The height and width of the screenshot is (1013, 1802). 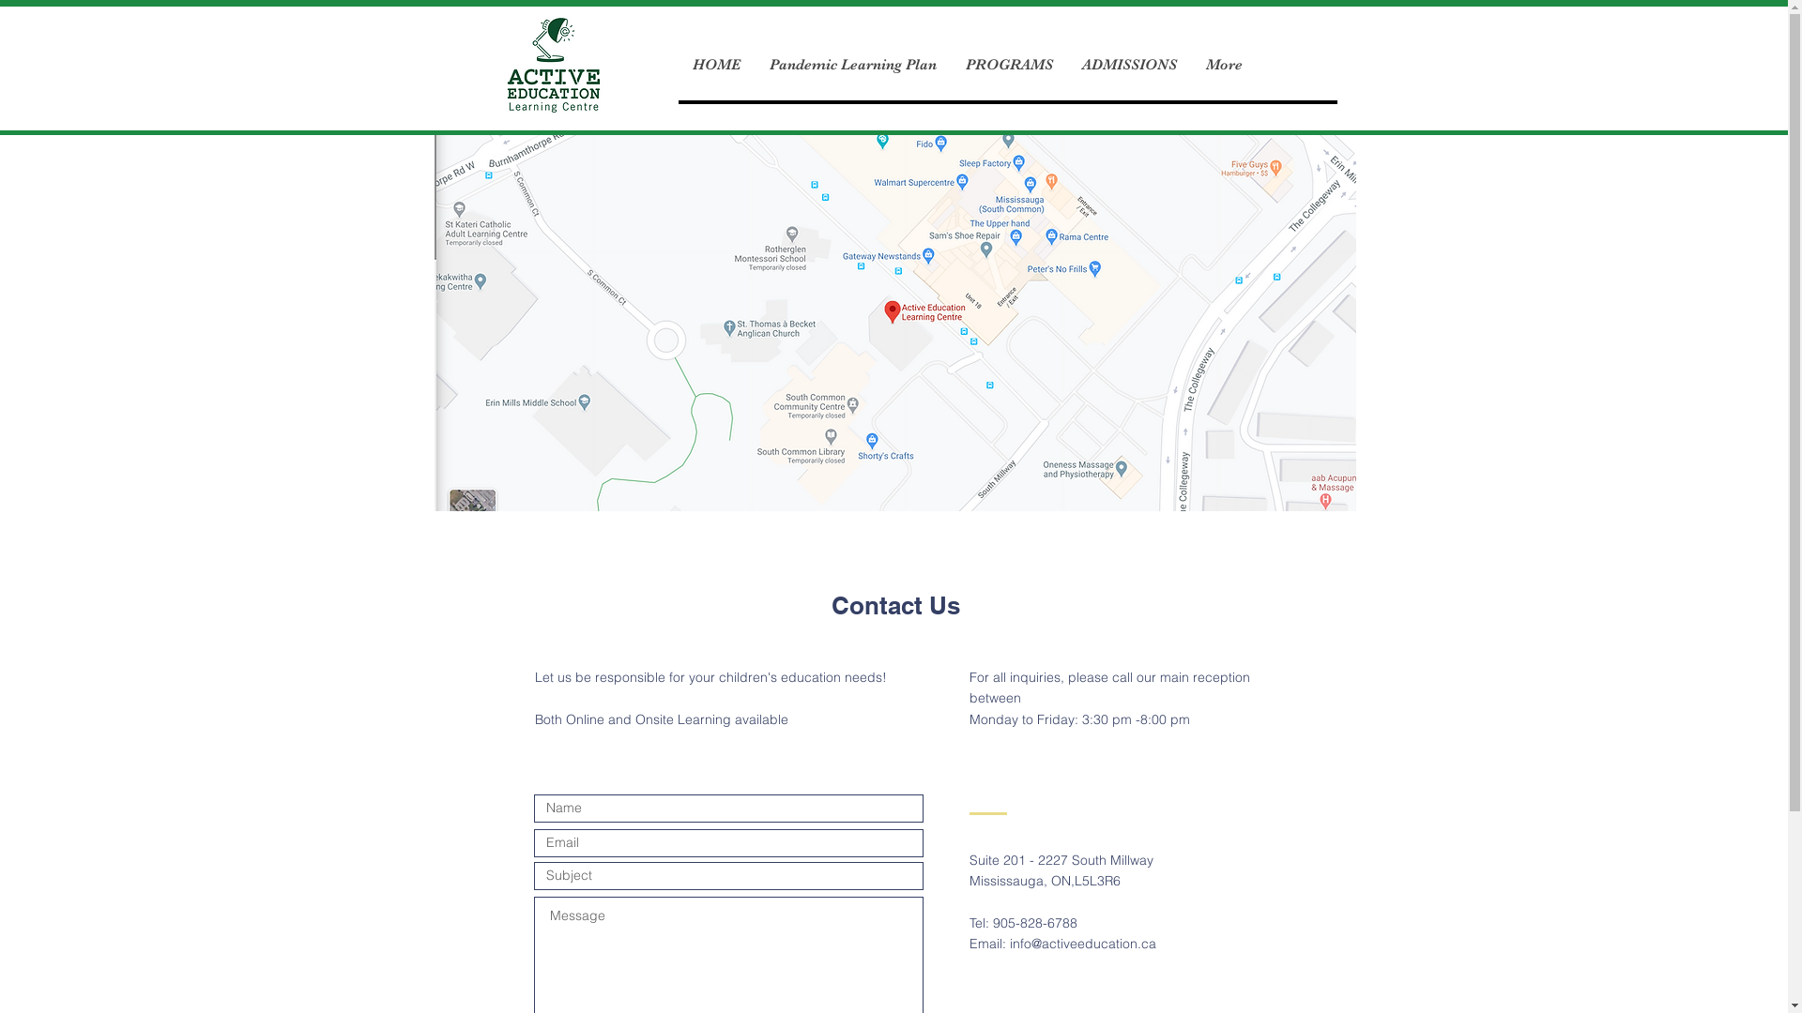 I want to click on HOME, so click(x=715, y=66).